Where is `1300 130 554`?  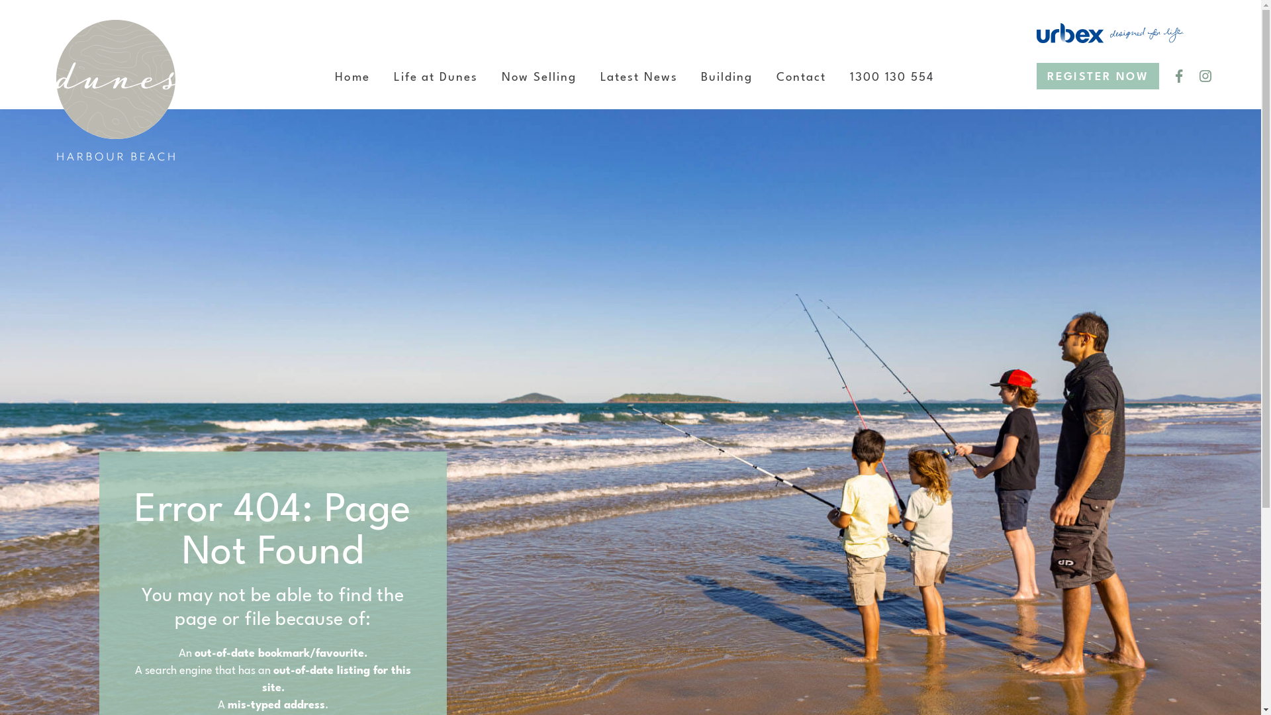 1300 130 554 is located at coordinates (892, 78).